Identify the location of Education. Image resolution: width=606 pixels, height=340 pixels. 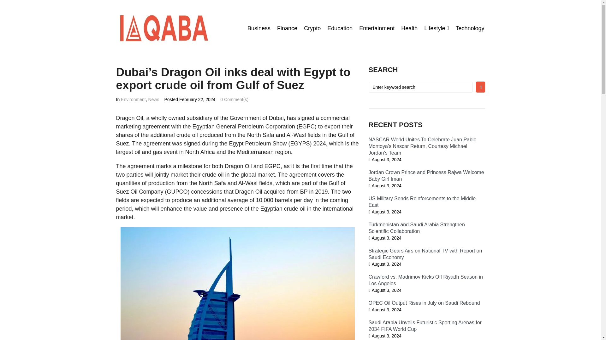
(340, 28).